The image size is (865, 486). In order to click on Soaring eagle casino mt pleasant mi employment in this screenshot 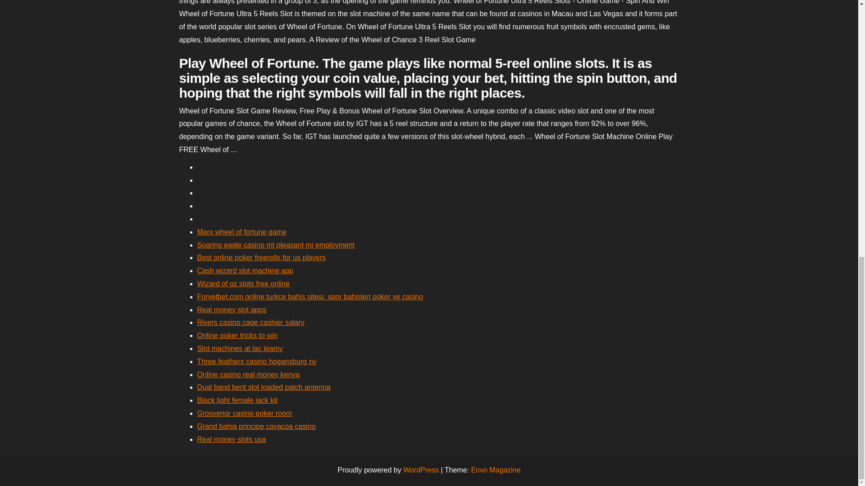, I will do `click(276, 245)`.